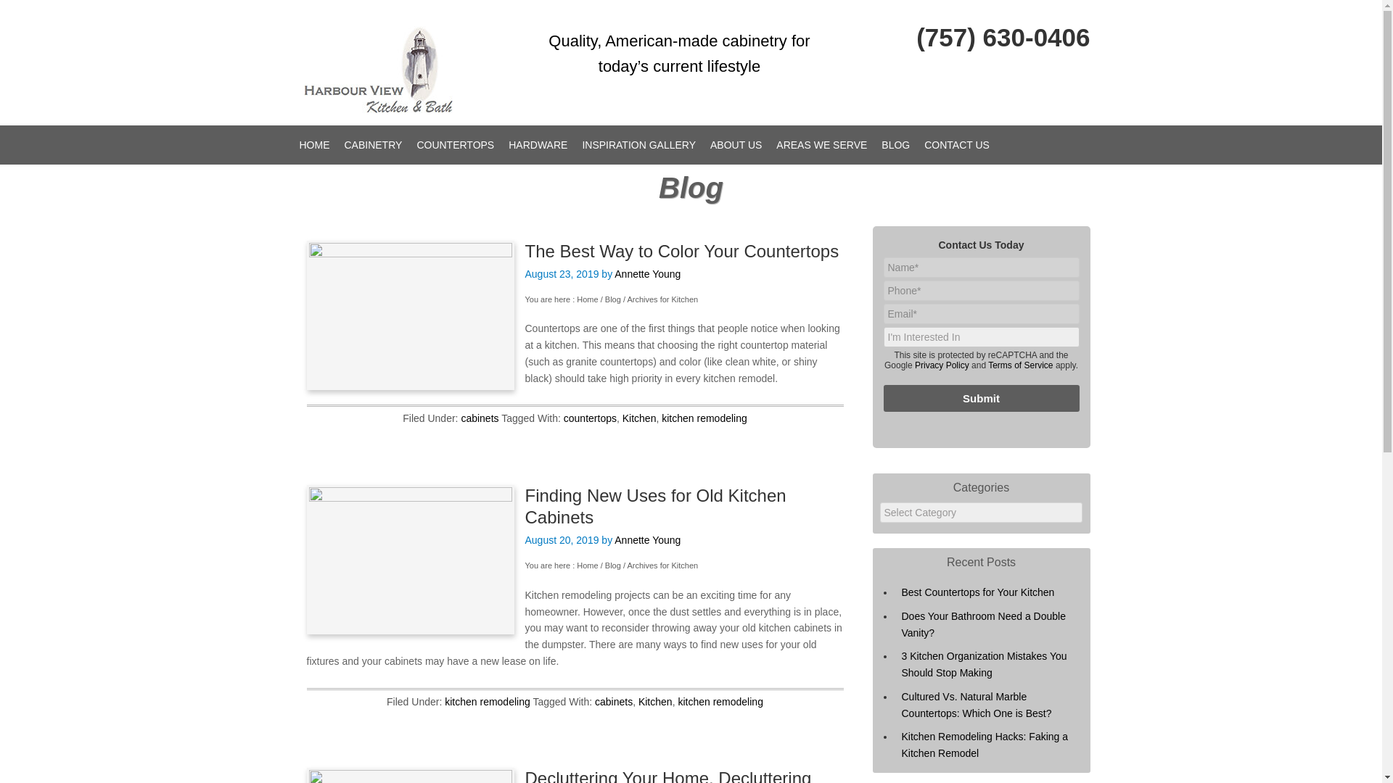 The height and width of the screenshot is (783, 1393). Describe the element at coordinates (562, 565) in the screenshot. I see `You are here : Home` at that location.